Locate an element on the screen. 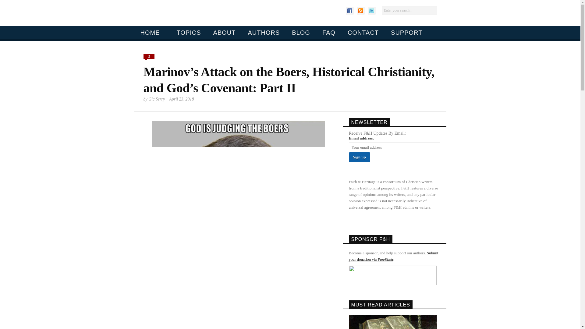  Enter your search... is located at coordinates (409, 10).